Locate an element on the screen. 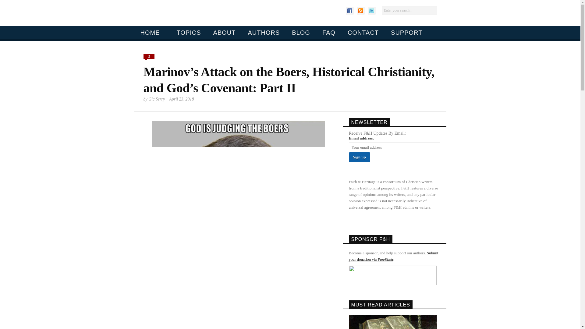  Enter your search... is located at coordinates (409, 10).